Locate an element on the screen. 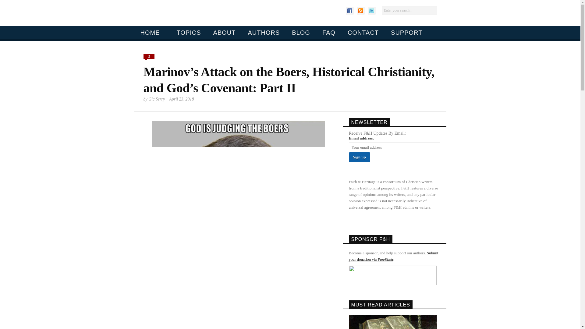  Enter your search... is located at coordinates (409, 10).